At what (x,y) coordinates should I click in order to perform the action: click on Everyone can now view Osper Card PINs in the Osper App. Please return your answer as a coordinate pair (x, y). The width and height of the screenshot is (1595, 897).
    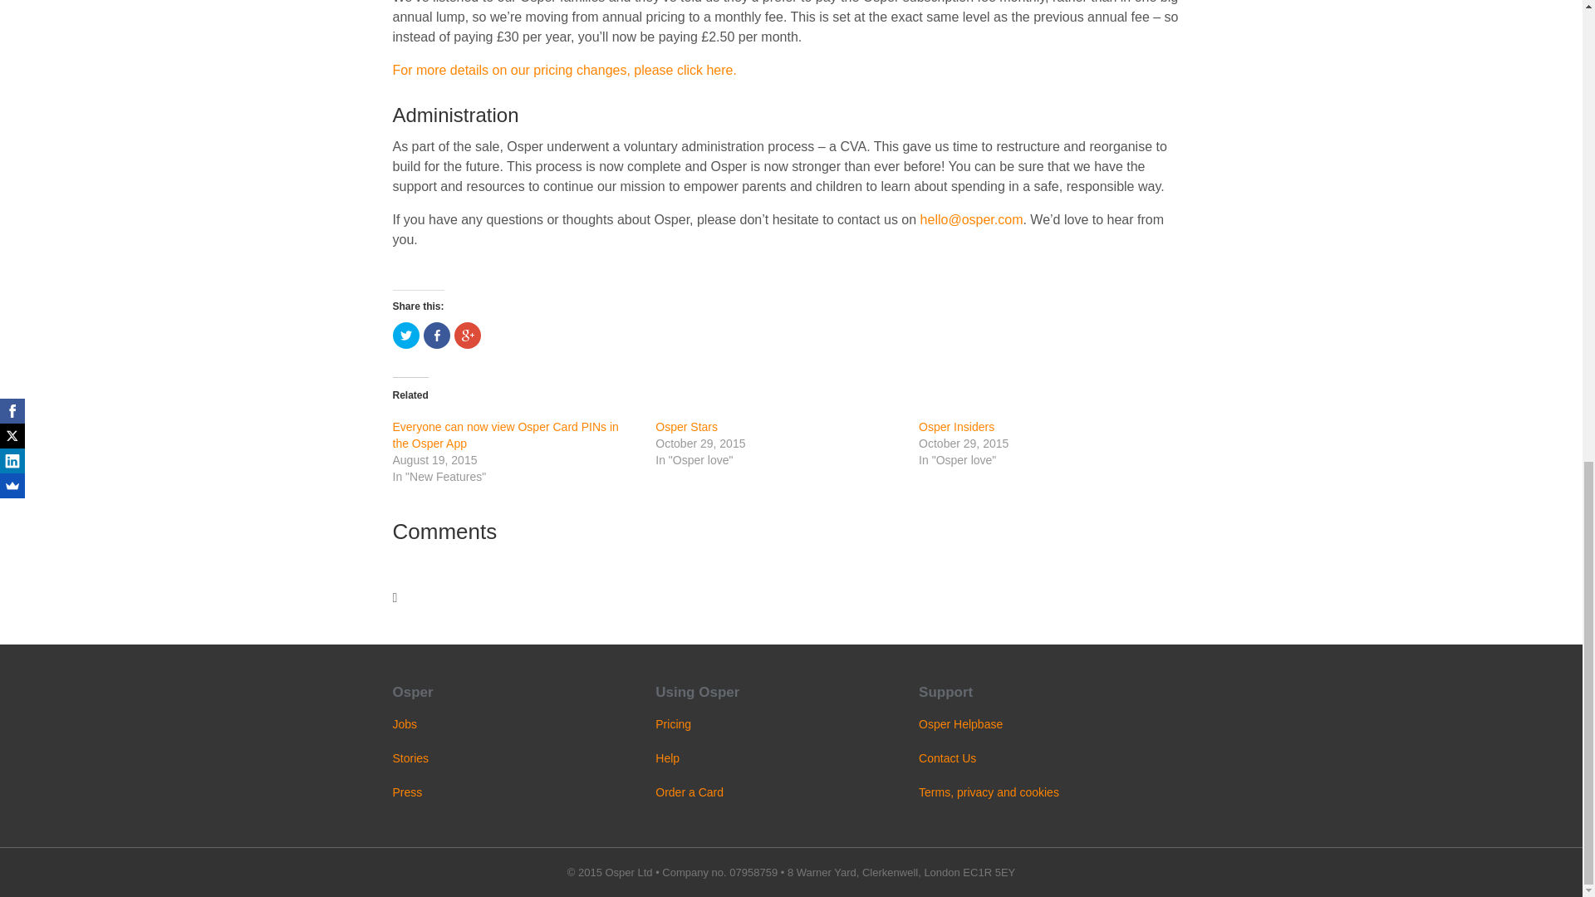
    Looking at the image, I should click on (505, 435).